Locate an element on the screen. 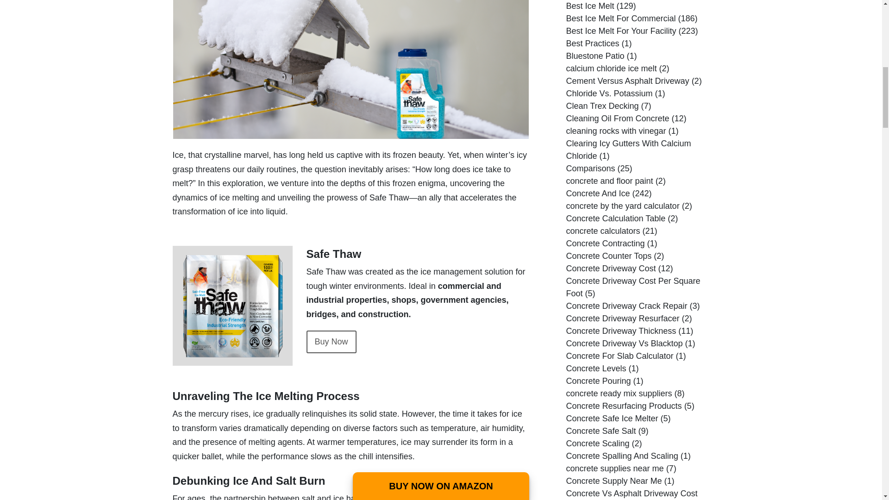  Buy Now is located at coordinates (332, 342).